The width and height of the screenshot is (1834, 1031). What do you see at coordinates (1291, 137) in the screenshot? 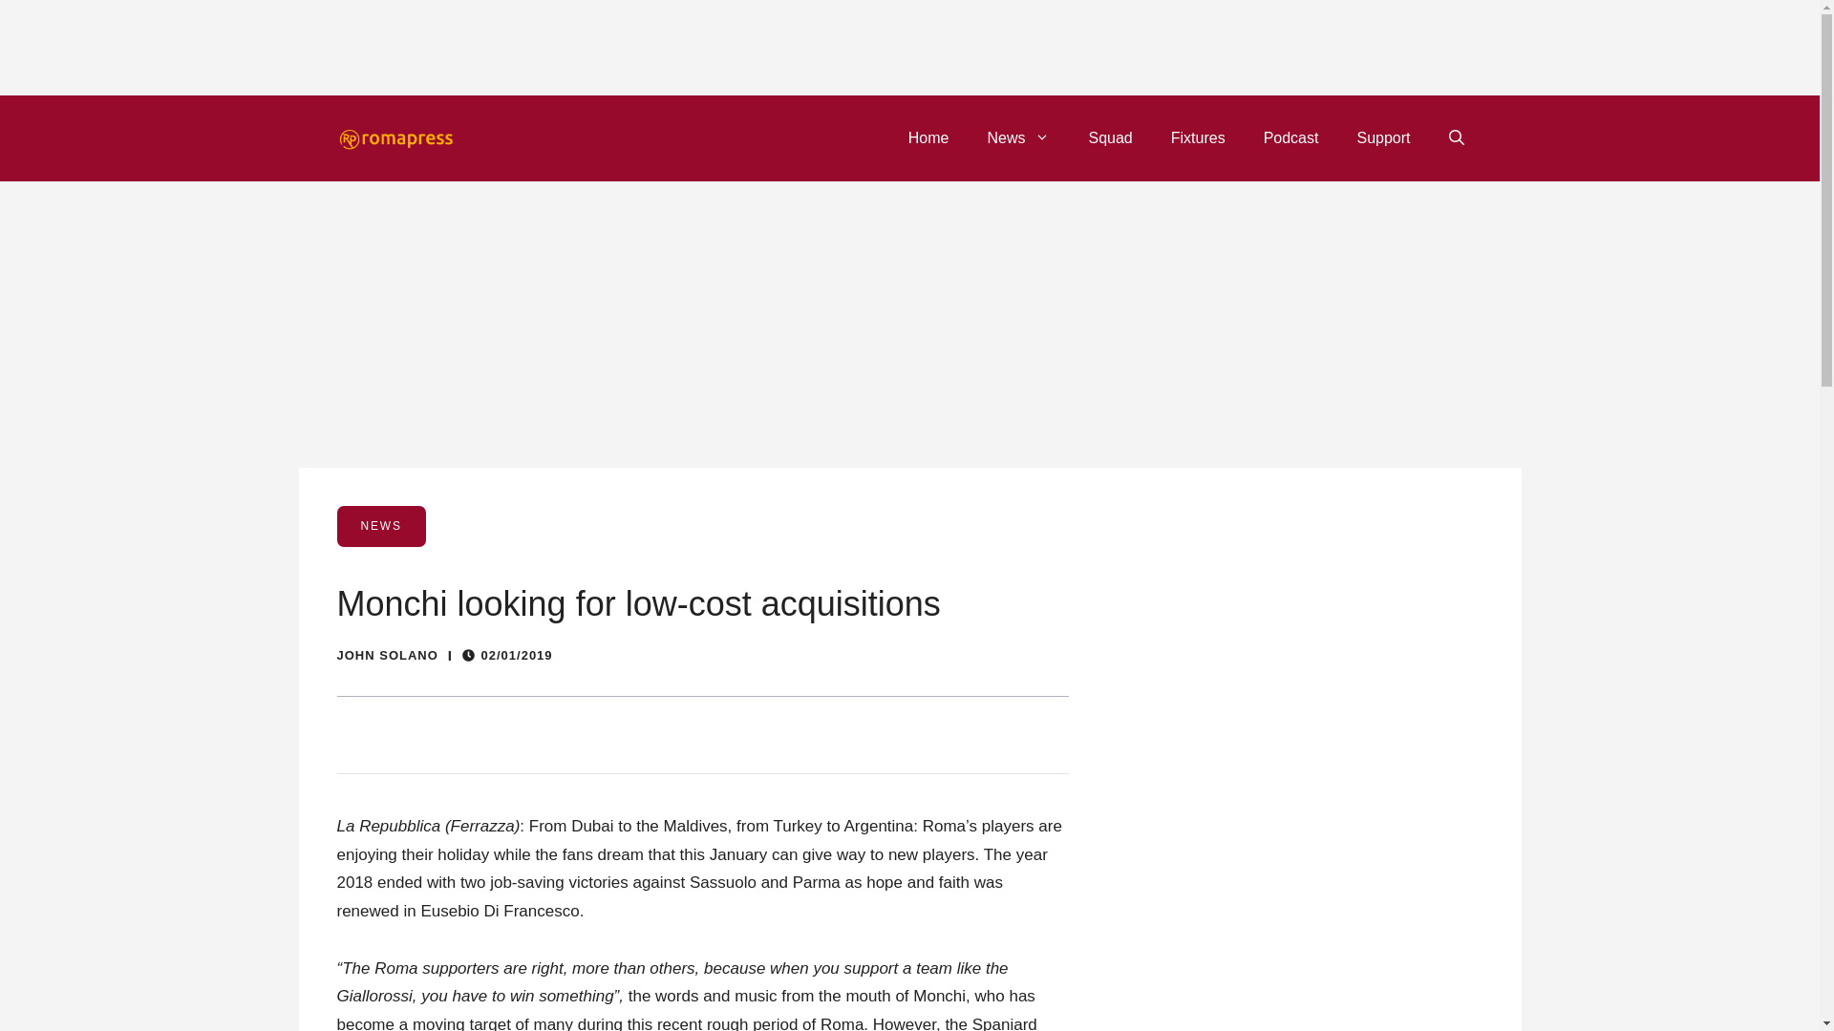
I see `Podcast` at bounding box center [1291, 137].